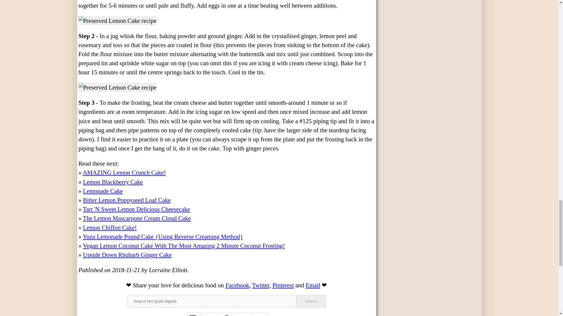 This screenshot has height=316, width=563. Describe the element at coordinates (238, 285) in the screenshot. I see `Share on Facebook` at that location.